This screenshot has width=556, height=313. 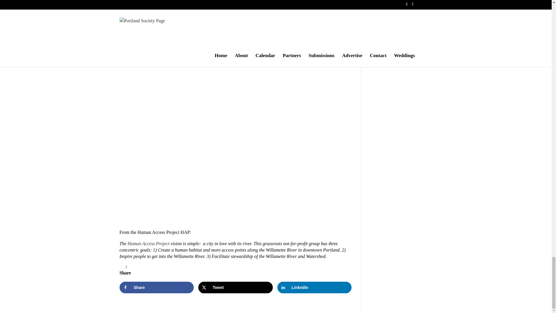 What do you see at coordinates (314, 287) in the screenshot?
I see `Share on LinkedIn` at bounding box center [314, 287].